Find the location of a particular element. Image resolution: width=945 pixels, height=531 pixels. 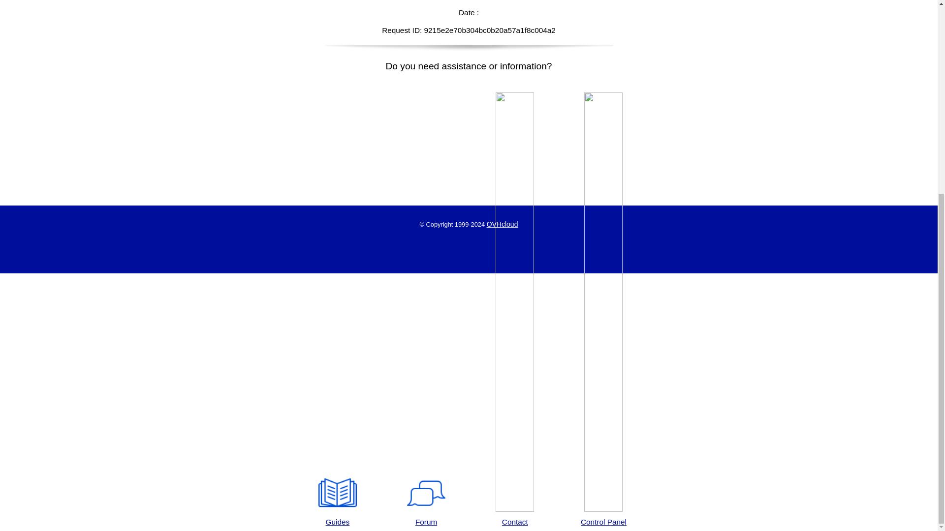

Control Panel is located at coordinates (603, 310).